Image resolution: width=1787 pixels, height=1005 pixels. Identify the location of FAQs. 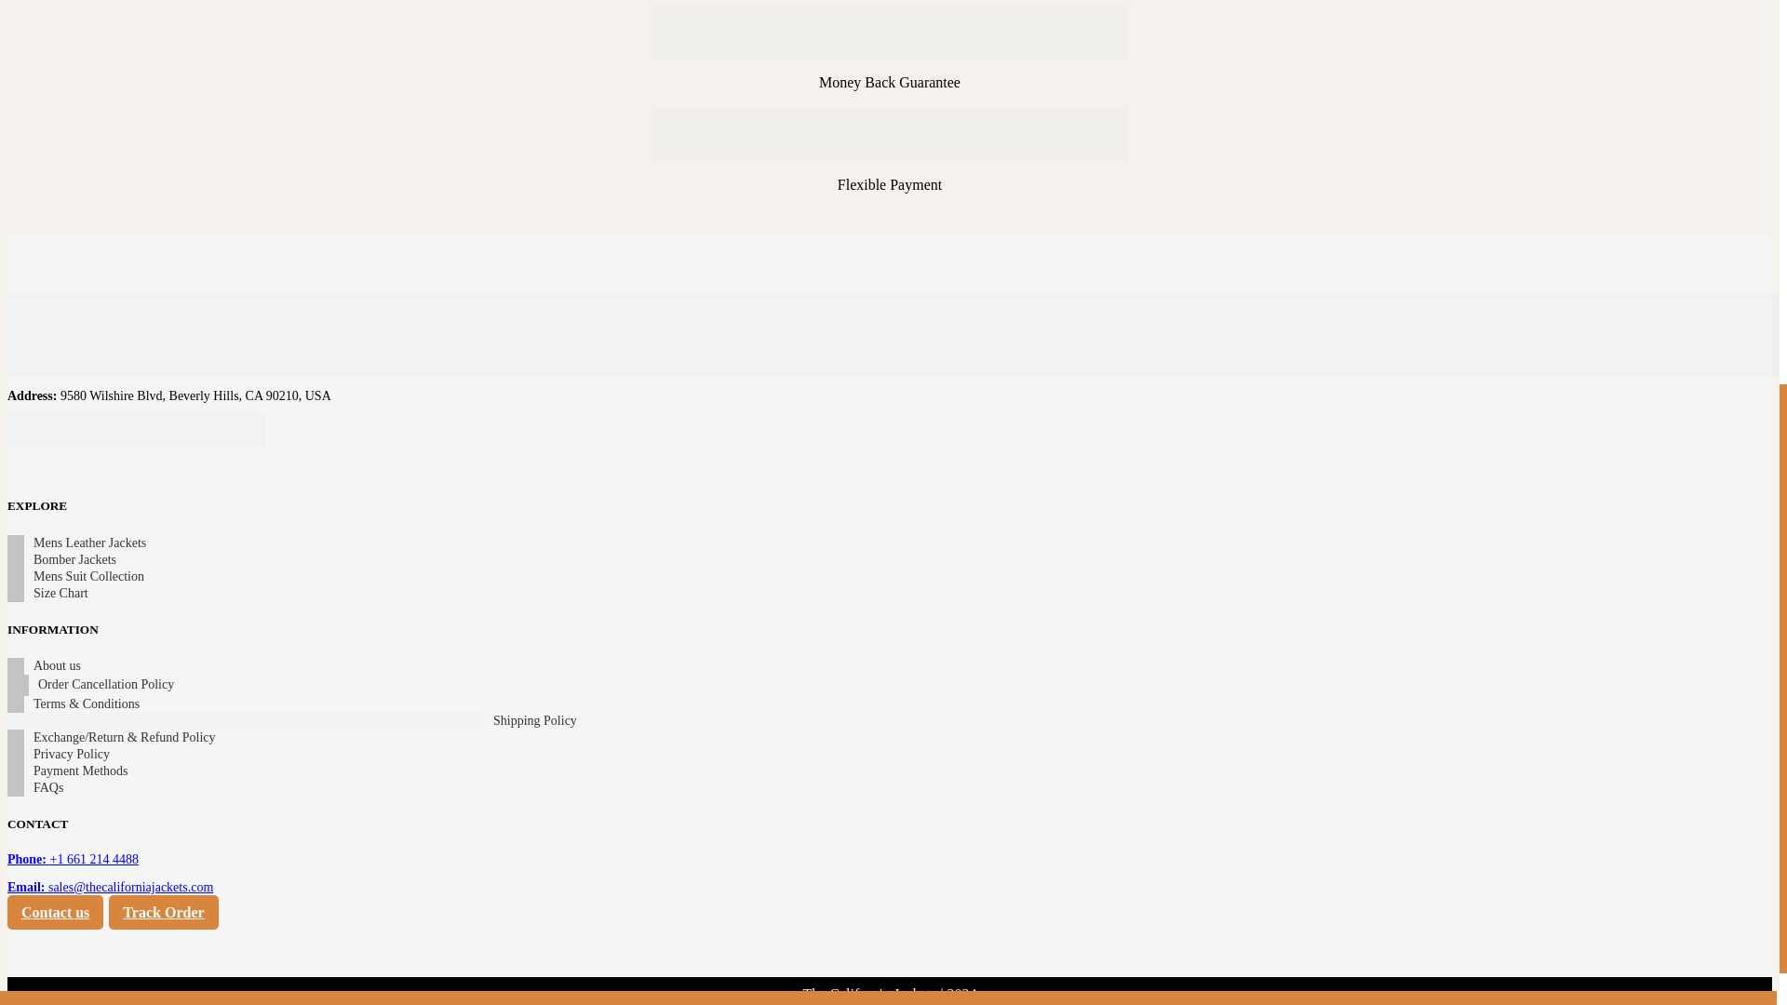
(48, 788).